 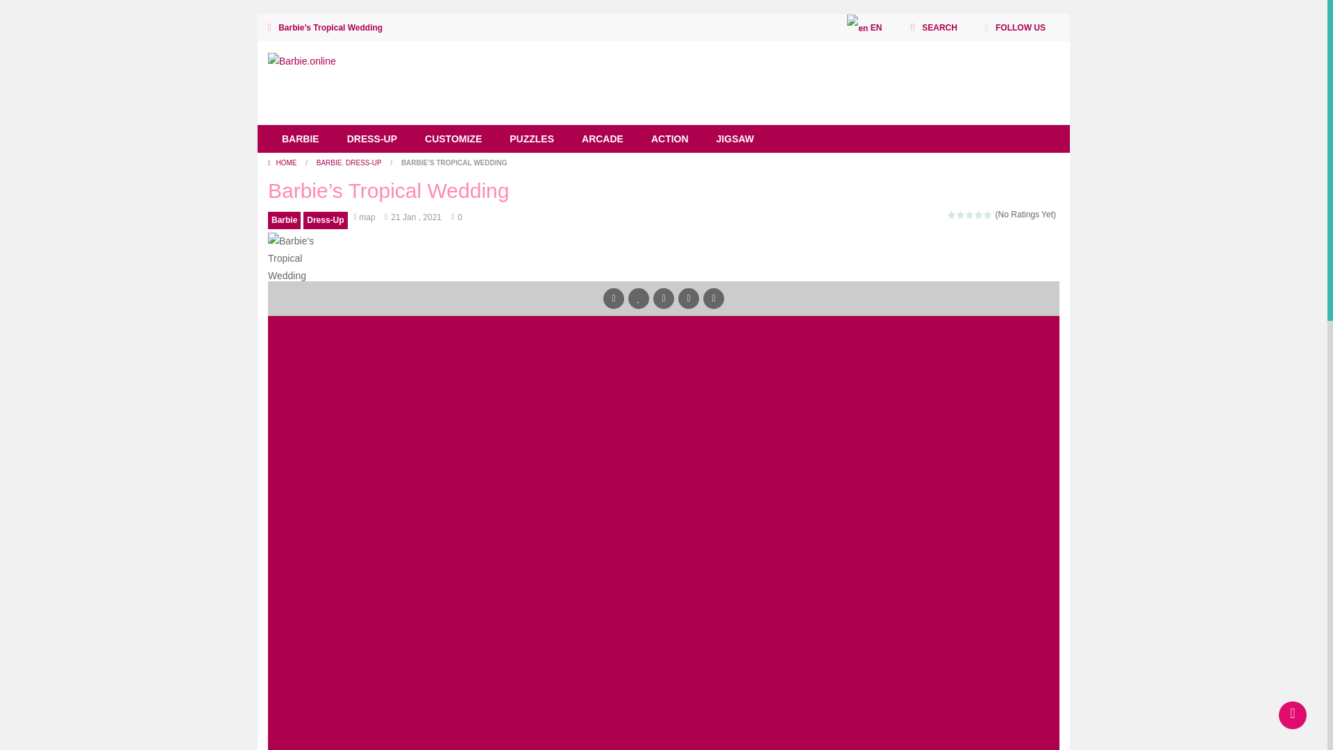 I want to click on ARCADE, so click(x=602, y=139).